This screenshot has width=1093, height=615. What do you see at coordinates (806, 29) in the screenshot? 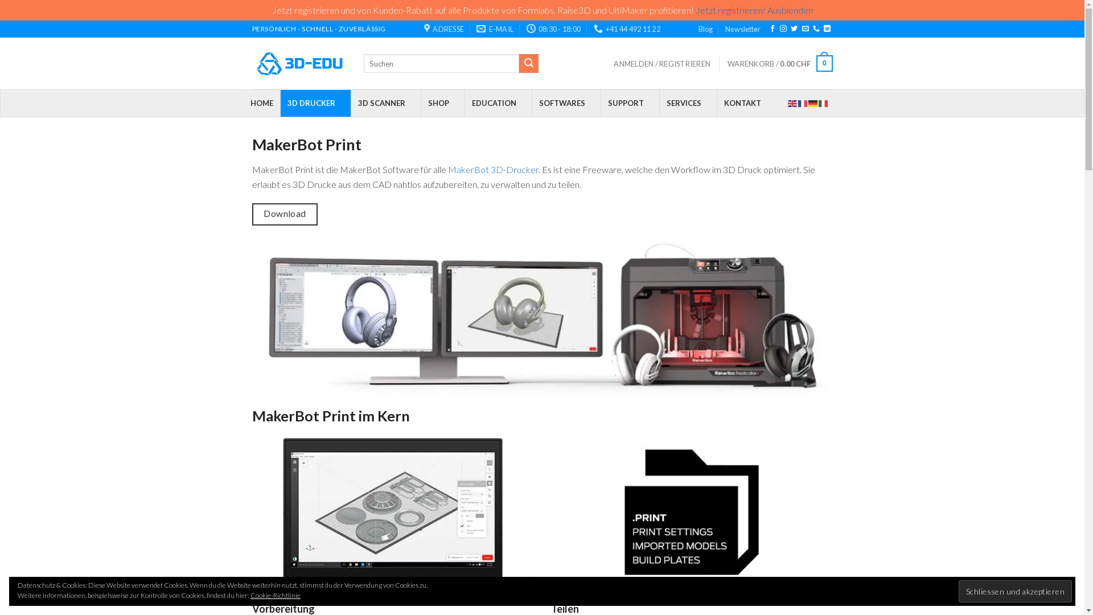
I see `Sende uns eine E-Mail` at bounding box center [806, 29].